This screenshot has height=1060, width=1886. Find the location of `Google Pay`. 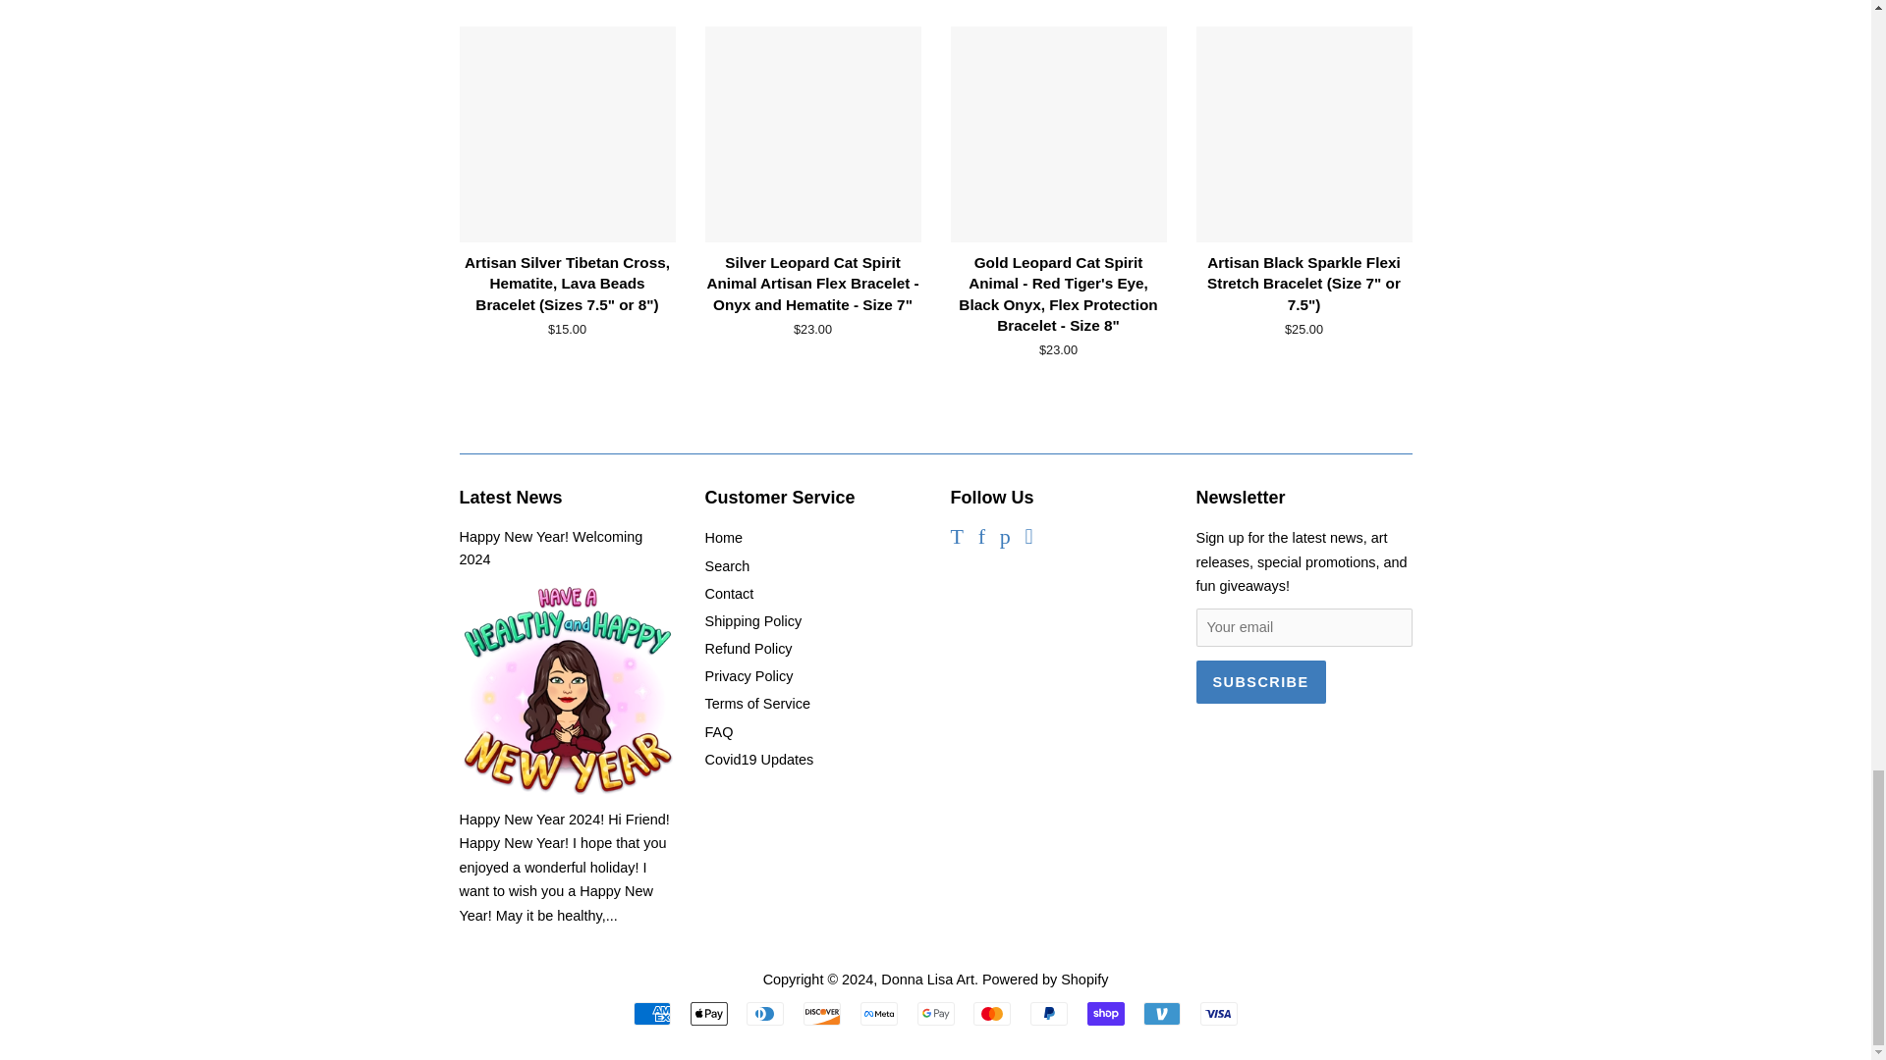

Google Pay is located at coordinates (935, 1013).